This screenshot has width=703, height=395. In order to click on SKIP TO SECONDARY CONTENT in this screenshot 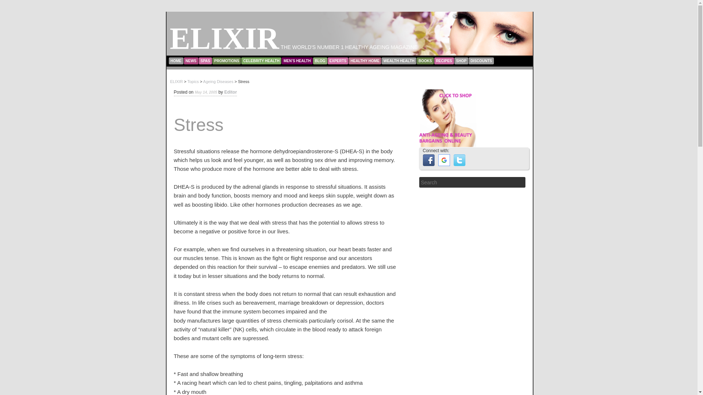, I will do `click(201, 59)`.